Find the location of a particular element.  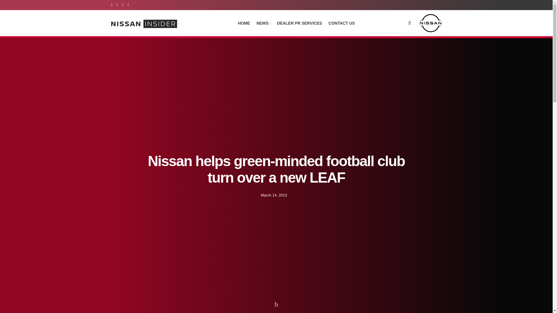

NEWS is located at coordinates (263, 23).